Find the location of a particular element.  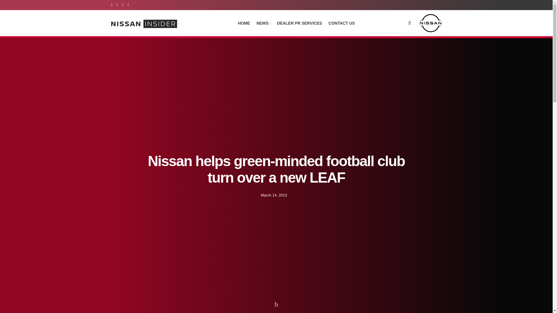

NEWS is located at coordinates (263, 23).